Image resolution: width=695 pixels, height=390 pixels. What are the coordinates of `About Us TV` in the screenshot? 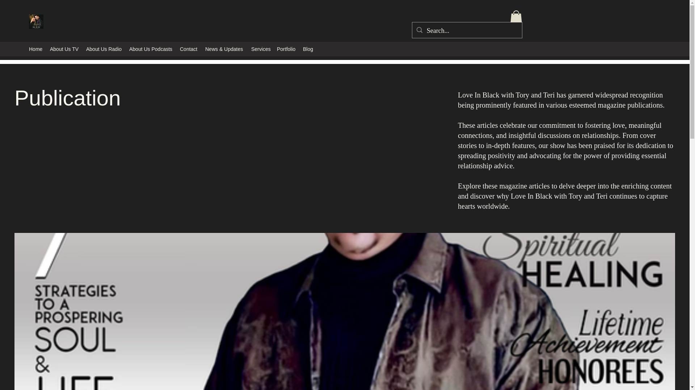 It's located at (64, 49).